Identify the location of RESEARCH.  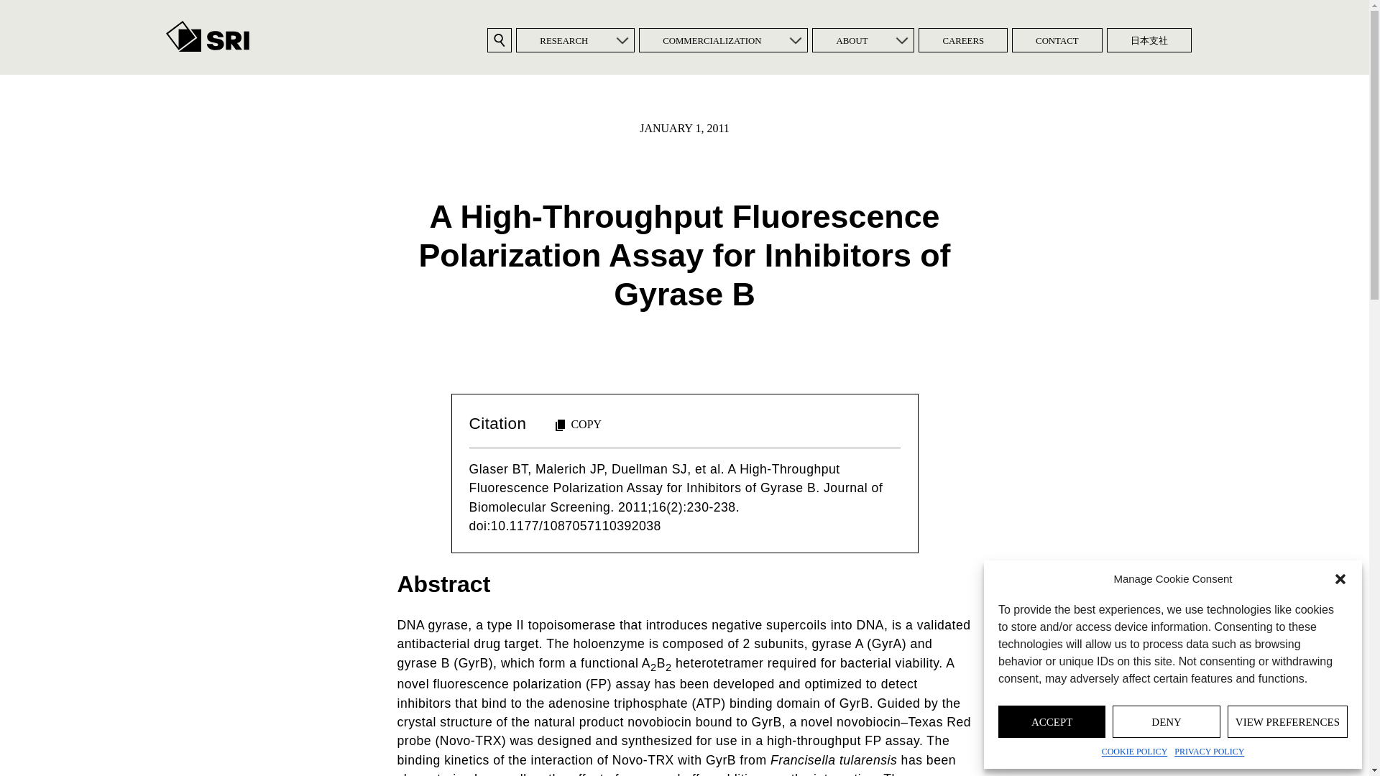
(563, 40).